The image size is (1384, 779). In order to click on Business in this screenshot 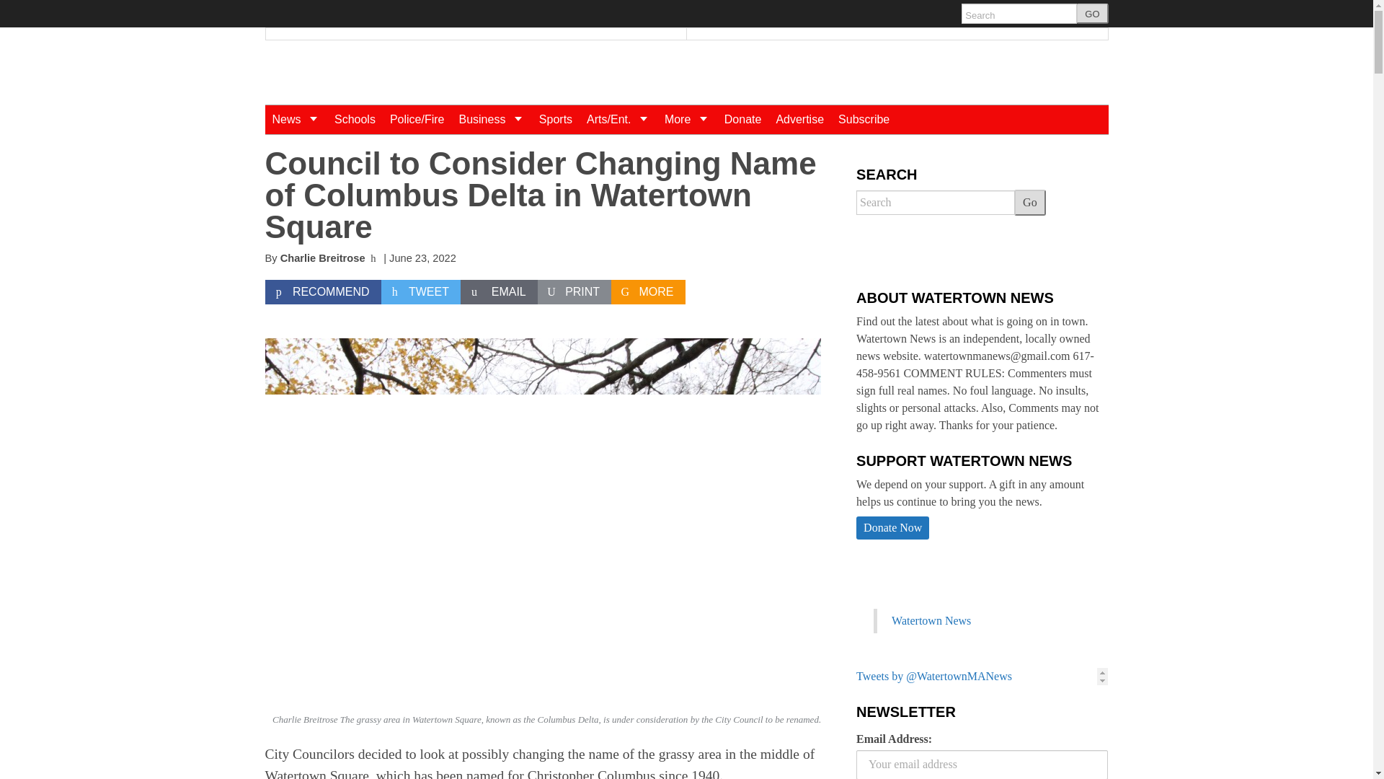, I will do `click(491, 119)`.